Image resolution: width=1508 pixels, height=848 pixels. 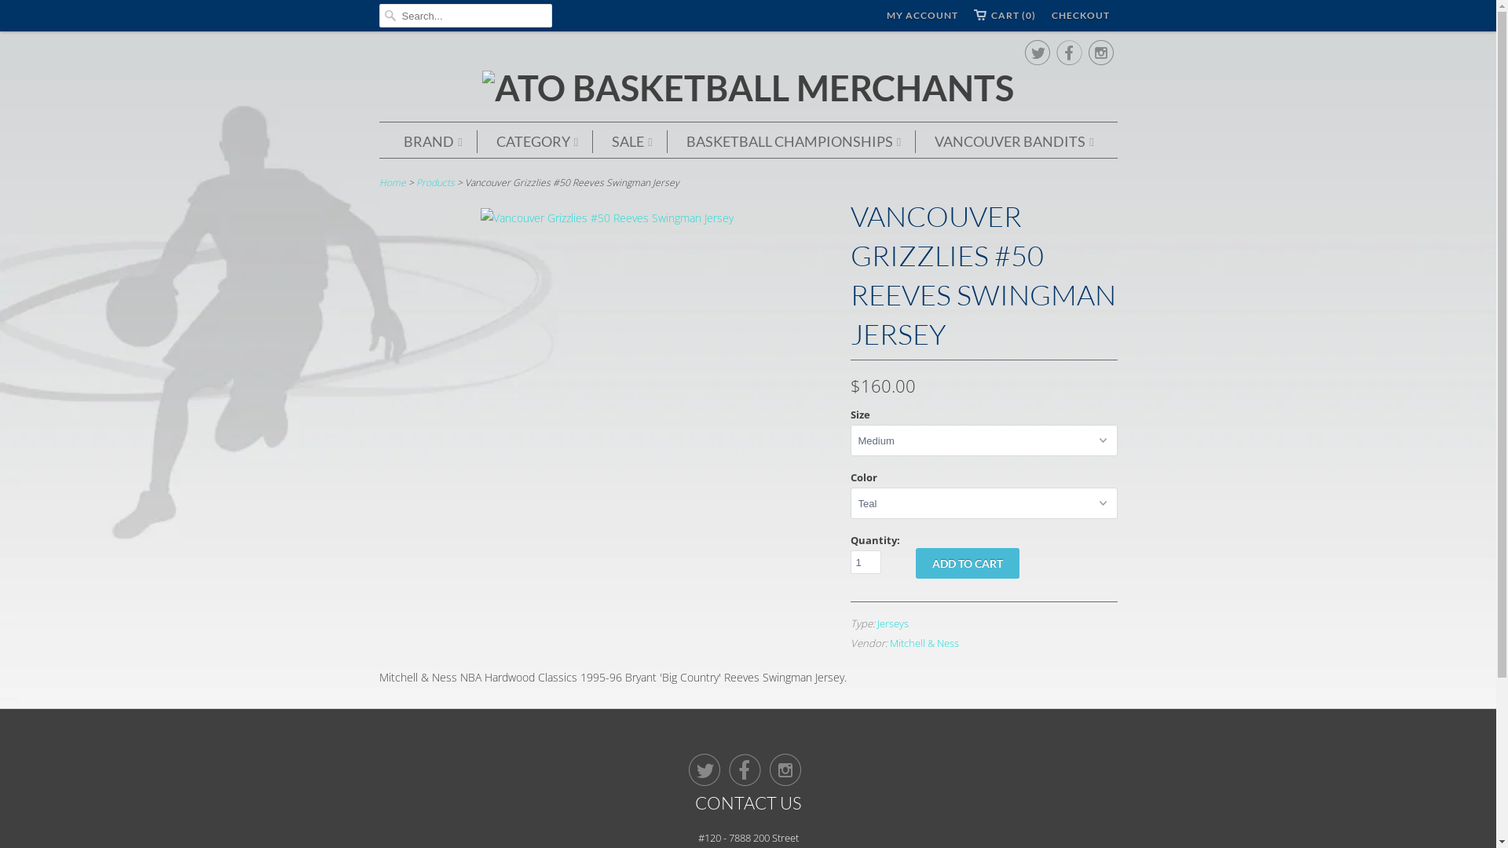 I want to click on Vancouver Grizzlies #50 Reeves Swingman Jersey, so click(x=607, y=218).